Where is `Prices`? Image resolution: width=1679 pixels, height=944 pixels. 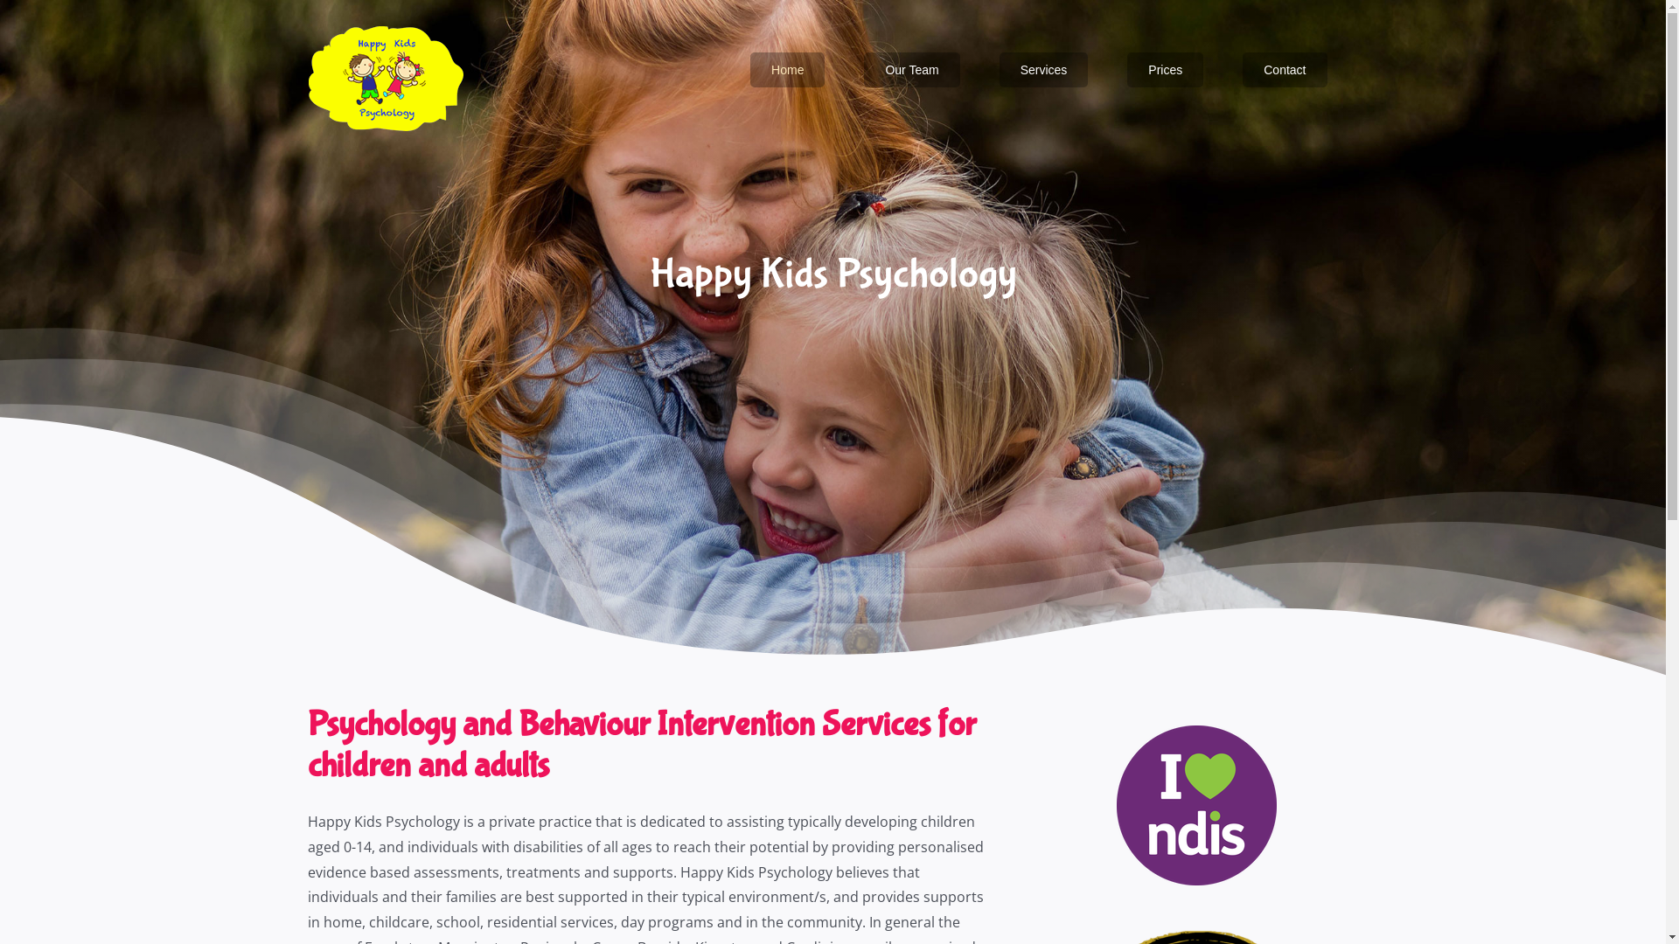
Prices is located at coordinates (1165, 70).